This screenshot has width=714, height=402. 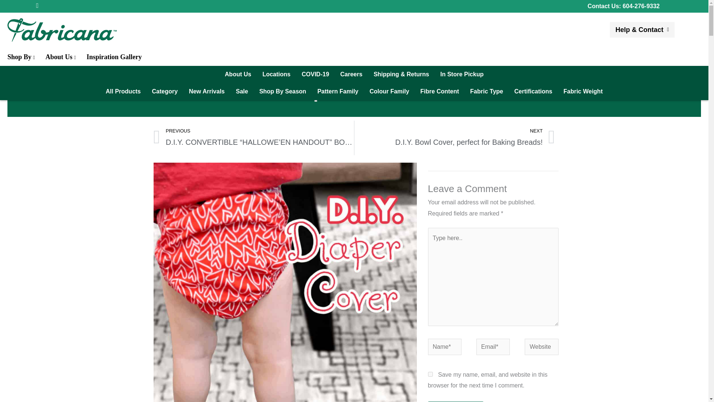 What do you see at coordinates (282, 91) in the screenshot?
I see `Shop By Season` at bounding box center [282, 91].